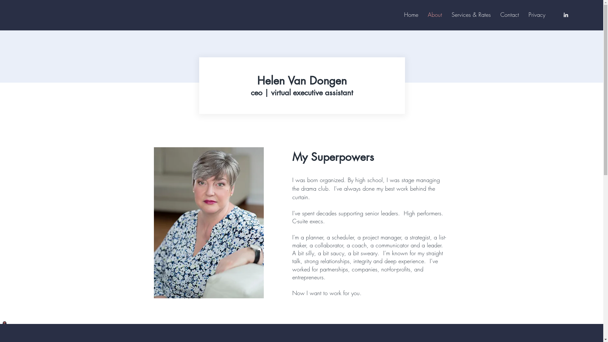 This screenshot has height=342, width=608. What do you see at coordinates (537, 15) in the screenshot?
I see `Privacy` at bounding box center [537, 15].